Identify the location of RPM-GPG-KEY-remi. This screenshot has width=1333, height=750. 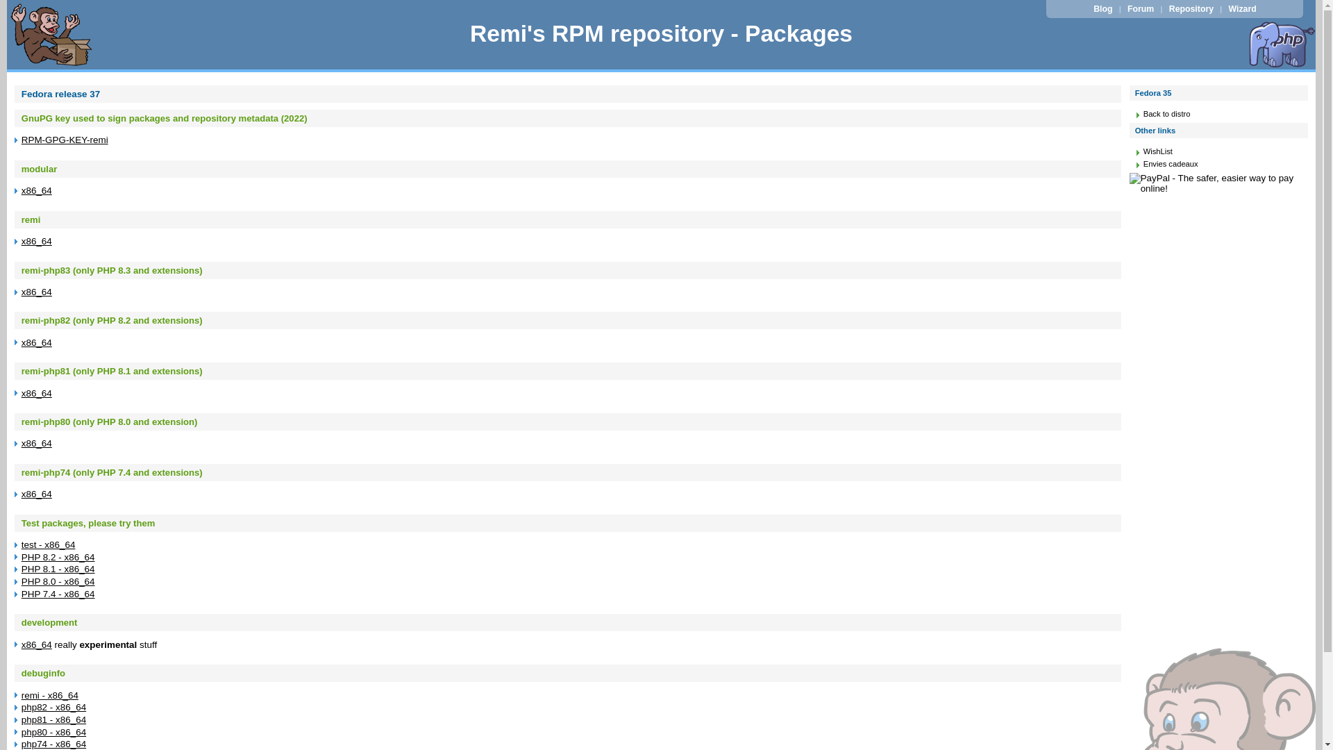
(65, 140).